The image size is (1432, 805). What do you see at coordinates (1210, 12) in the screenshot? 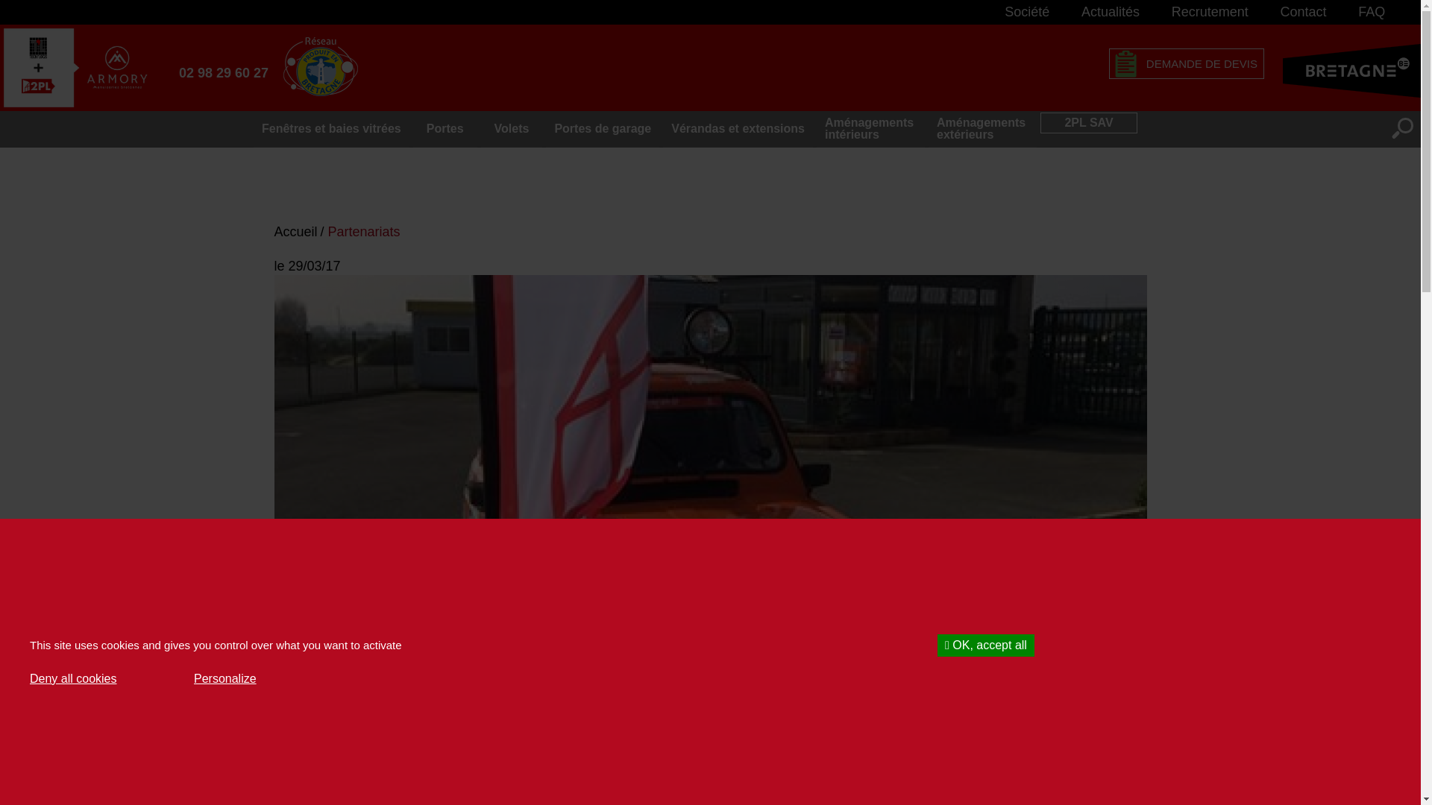
I see `Recrutement` at bounding box center [1210, 12].